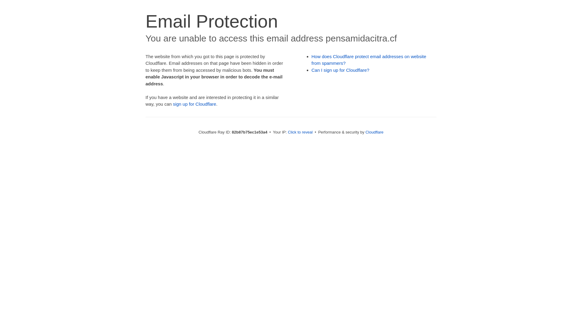  I want to click on Click to reveal, so click(300, 132).